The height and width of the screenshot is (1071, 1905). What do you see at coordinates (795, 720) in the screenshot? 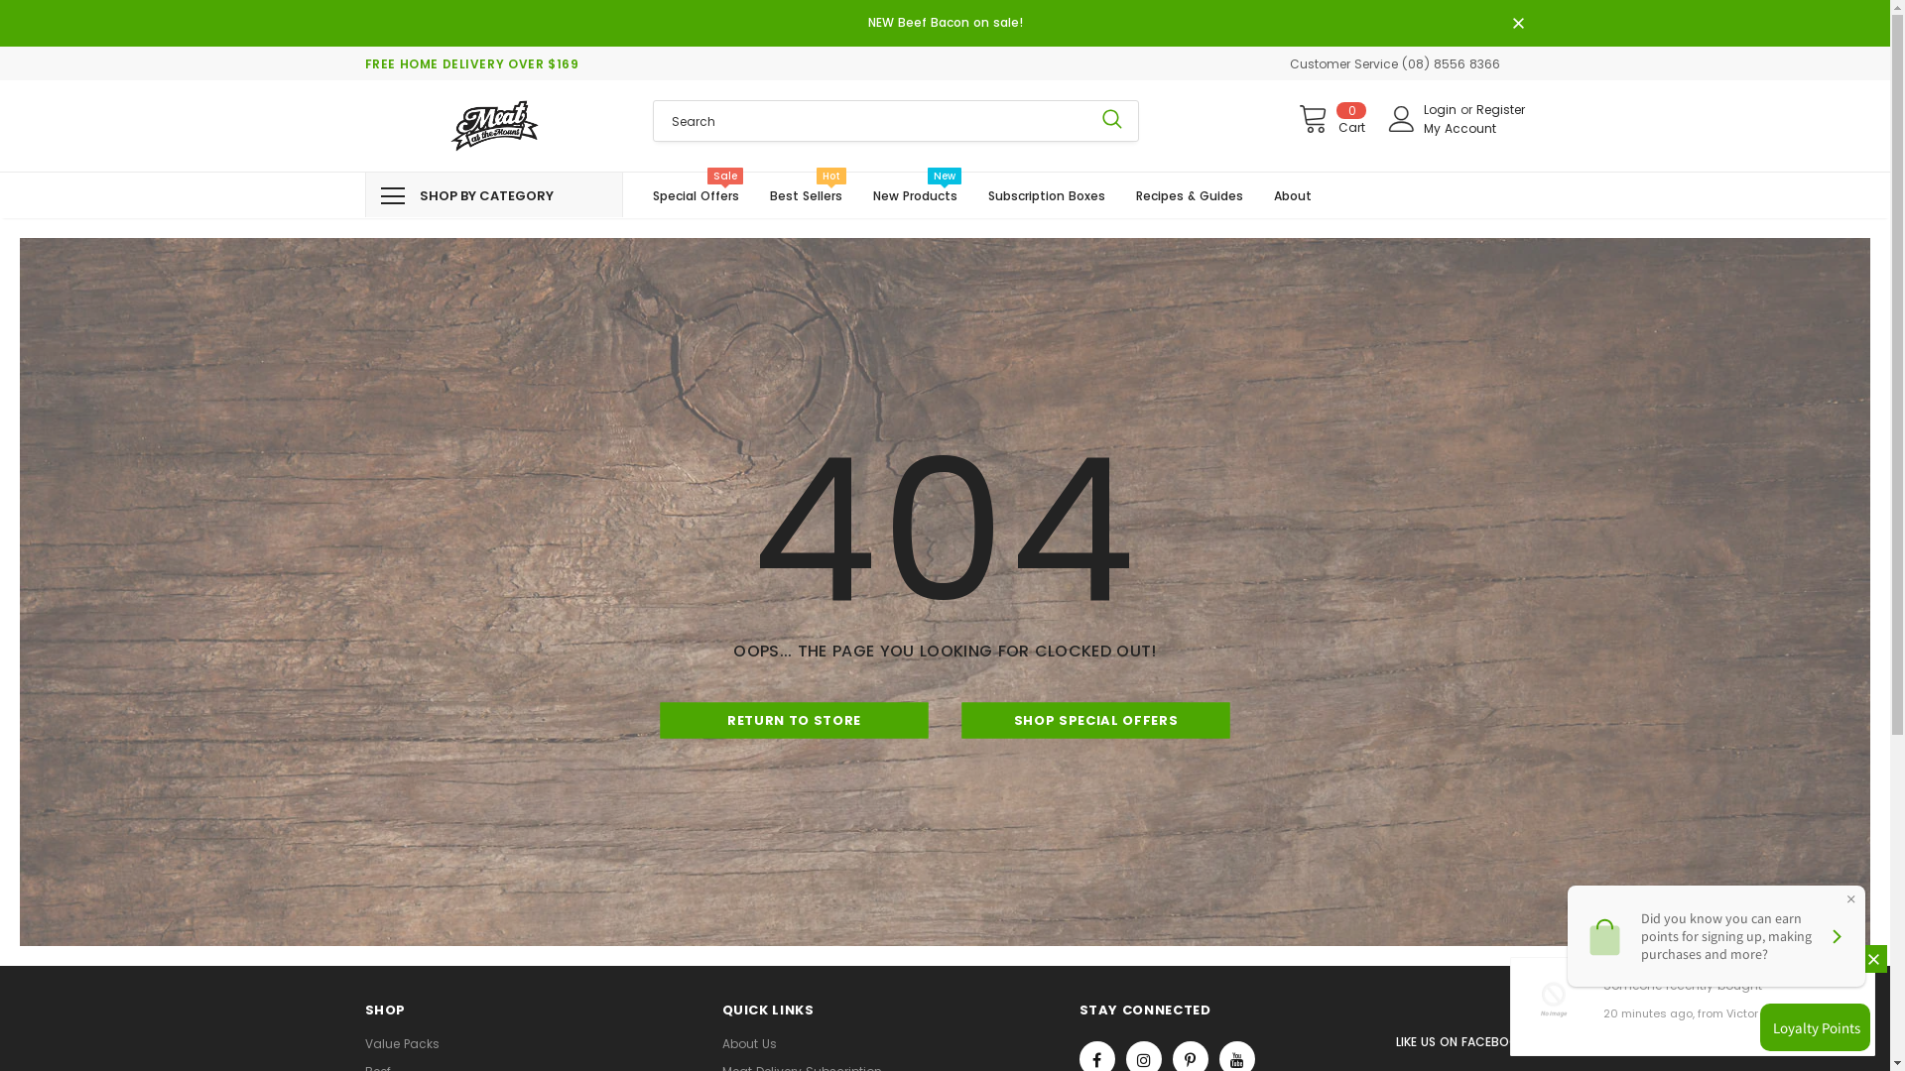
I see `RETURN TO STORE` at bounding box center [795, 720].